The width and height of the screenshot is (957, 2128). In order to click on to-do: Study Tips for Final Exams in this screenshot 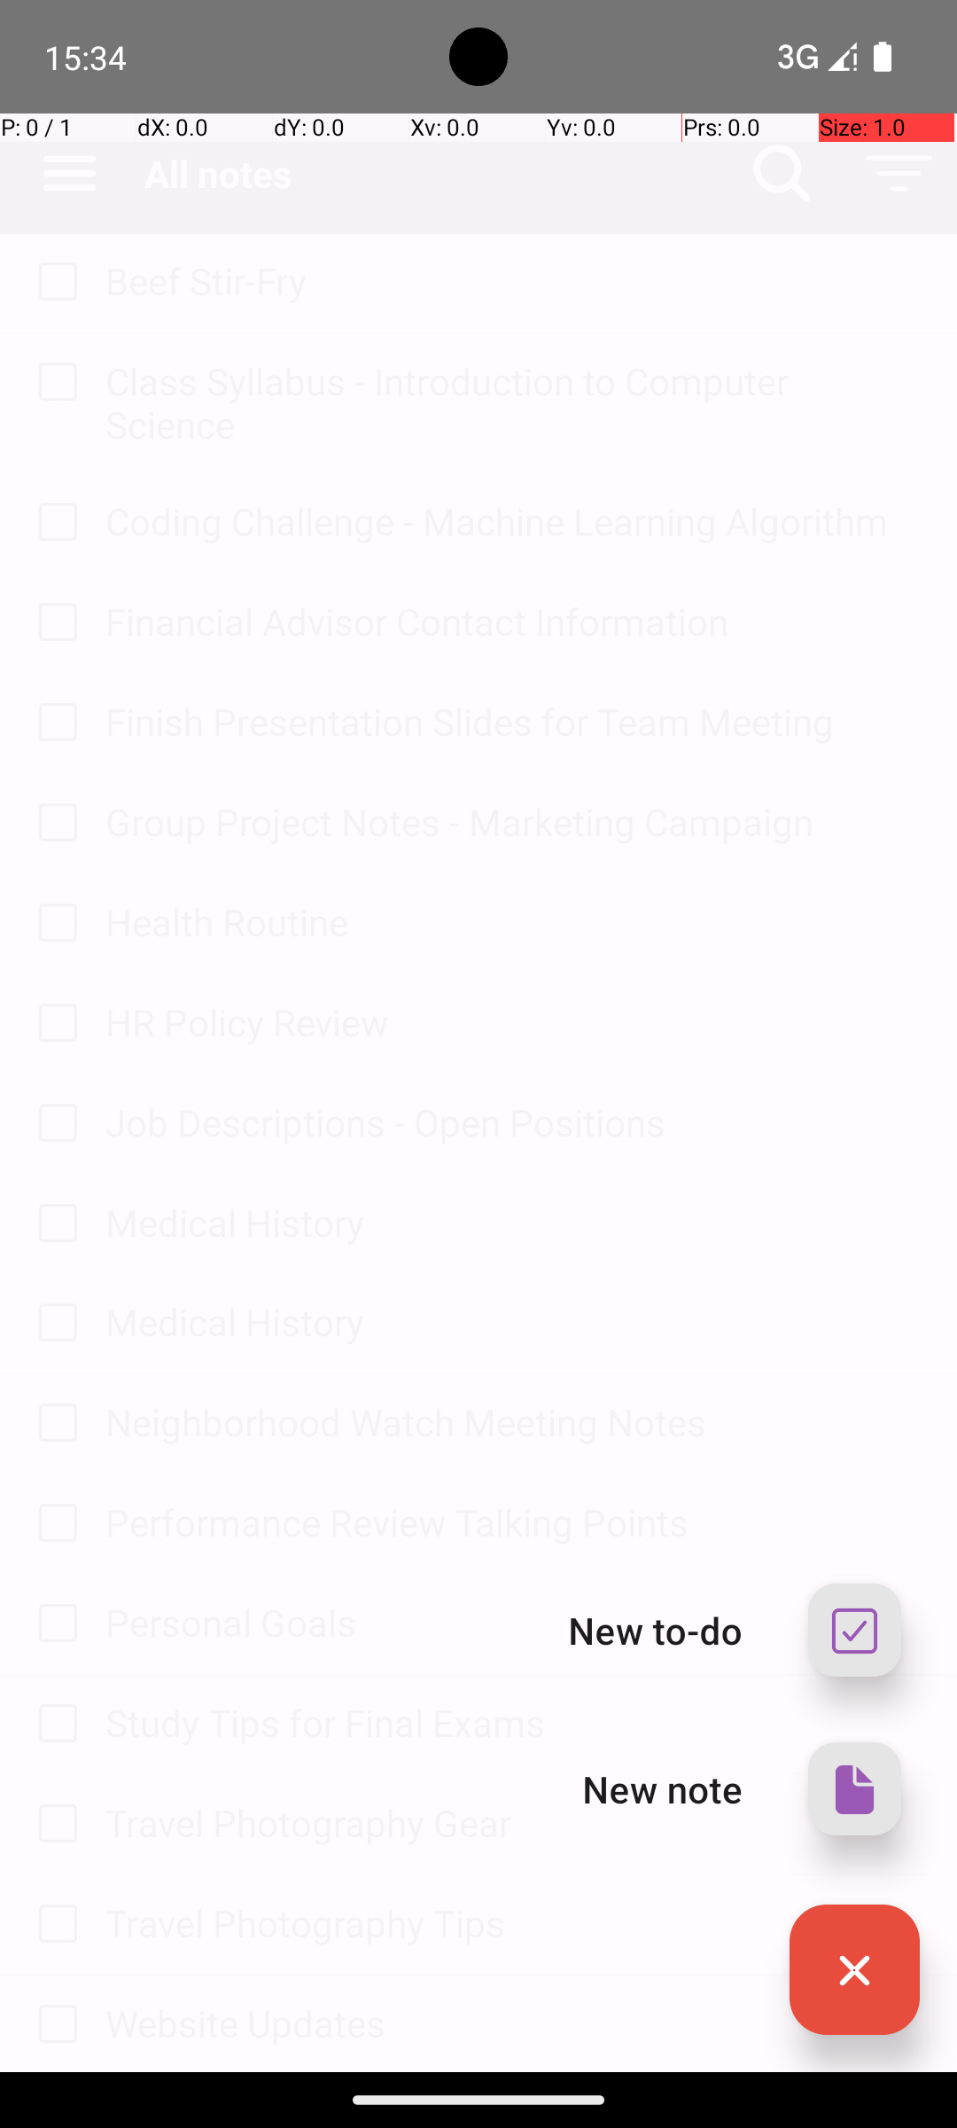, I will do `click(53, 1725)`.